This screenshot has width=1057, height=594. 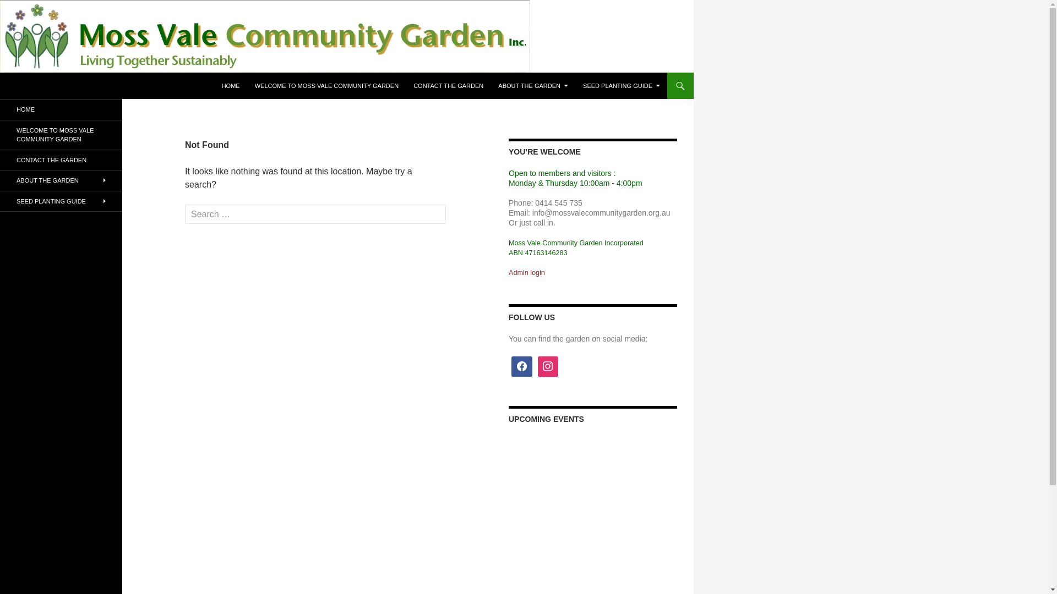 I want to click on ABOUT THE GARDEN, so click(x=533, y=86).